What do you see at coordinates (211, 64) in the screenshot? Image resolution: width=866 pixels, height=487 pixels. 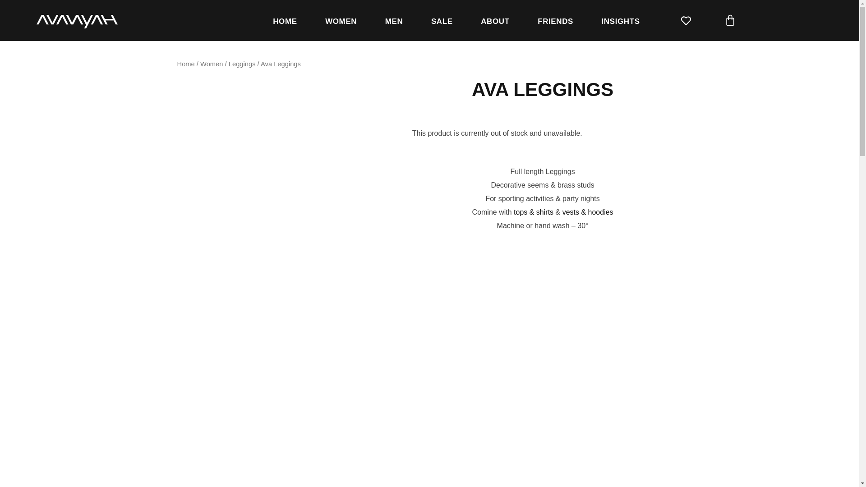 I see `Women` at bounding box center [211, 64].